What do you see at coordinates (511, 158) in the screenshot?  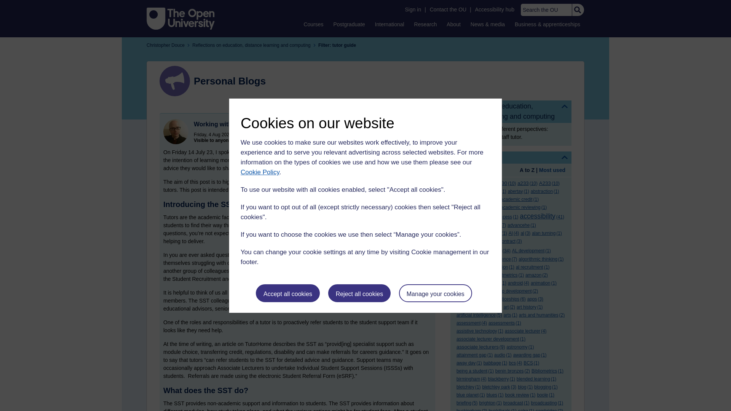 I see `Tags` at bounding box center [511, 158].